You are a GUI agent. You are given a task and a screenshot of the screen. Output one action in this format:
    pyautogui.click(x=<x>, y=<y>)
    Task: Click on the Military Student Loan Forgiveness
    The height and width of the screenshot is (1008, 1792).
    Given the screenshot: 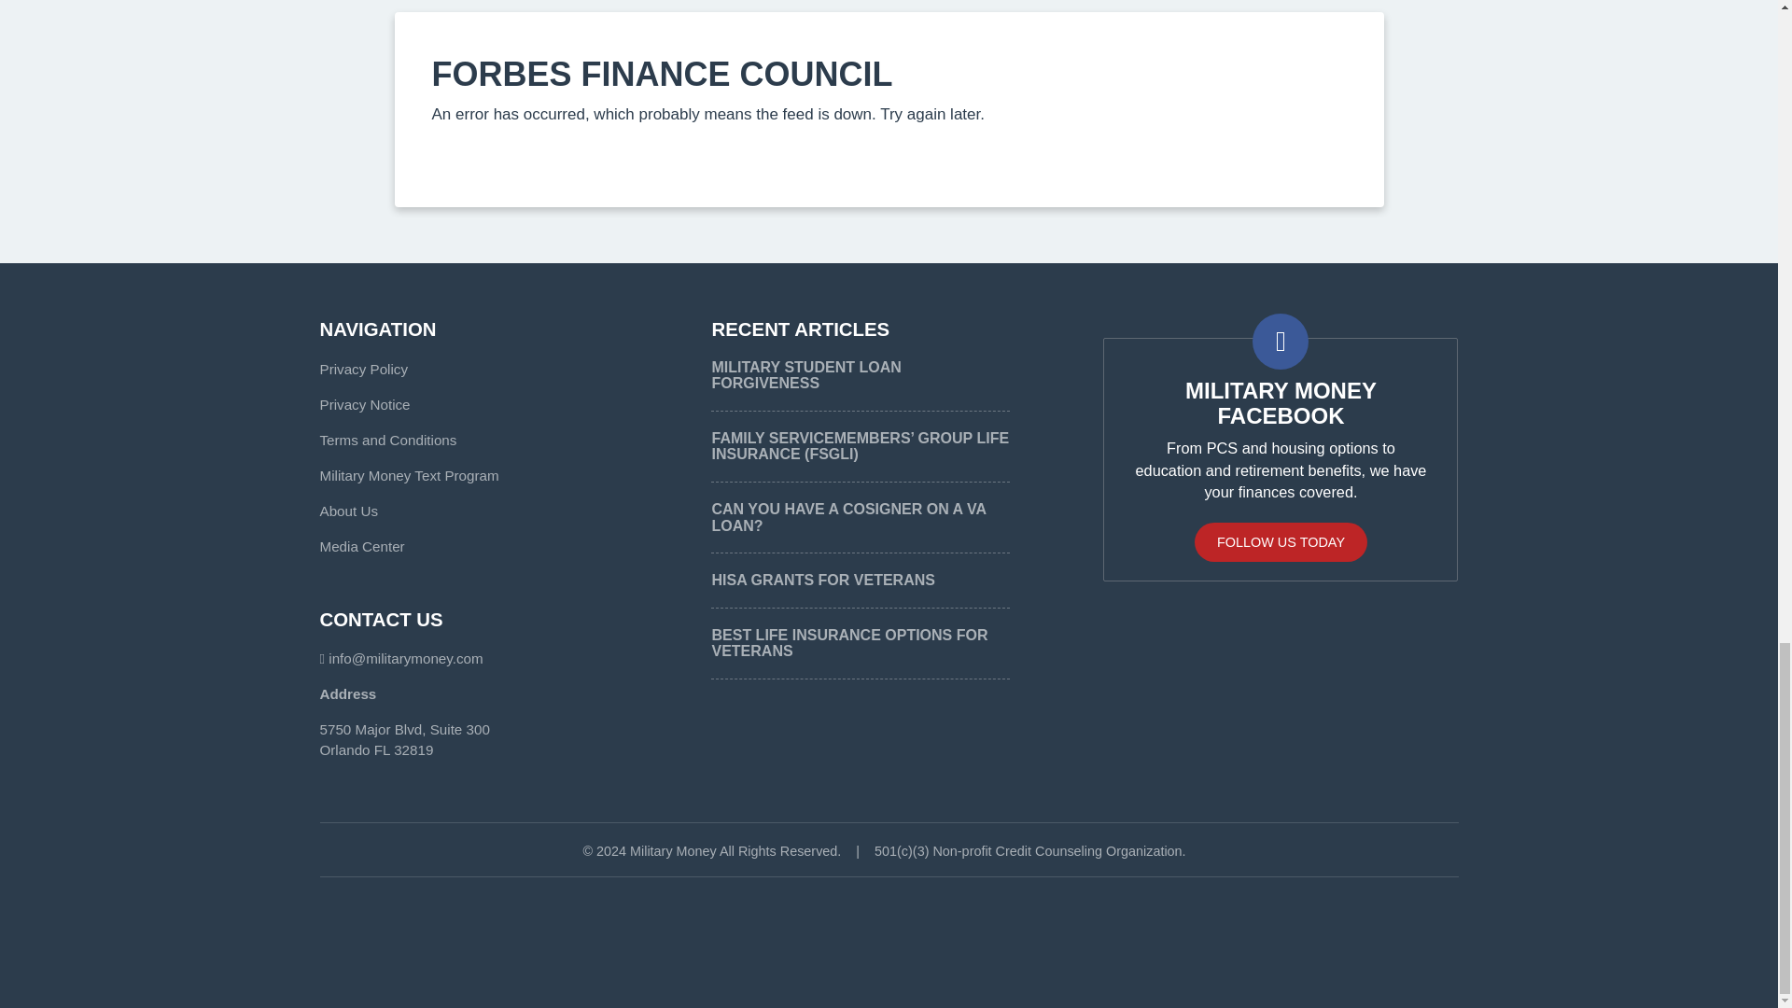 What is the action you would take?
    pyautogui.click(x=806, y=375)
    